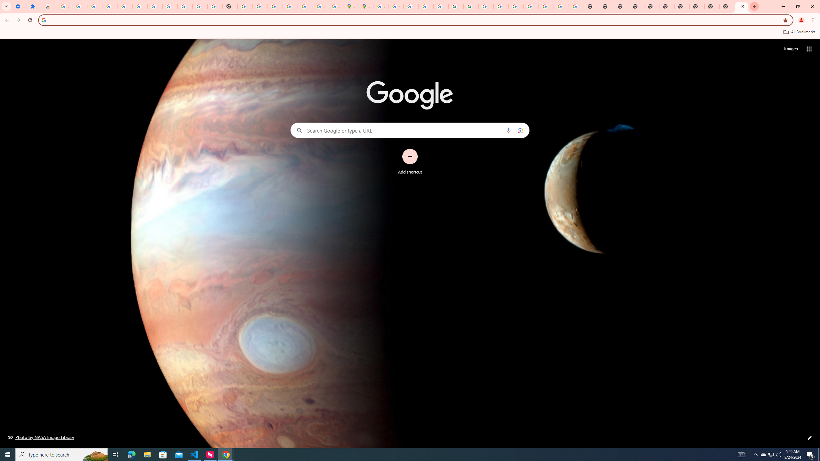  Describe the element at coordinates (520, 130) in the screenshot. I see `Search by image` at that location.